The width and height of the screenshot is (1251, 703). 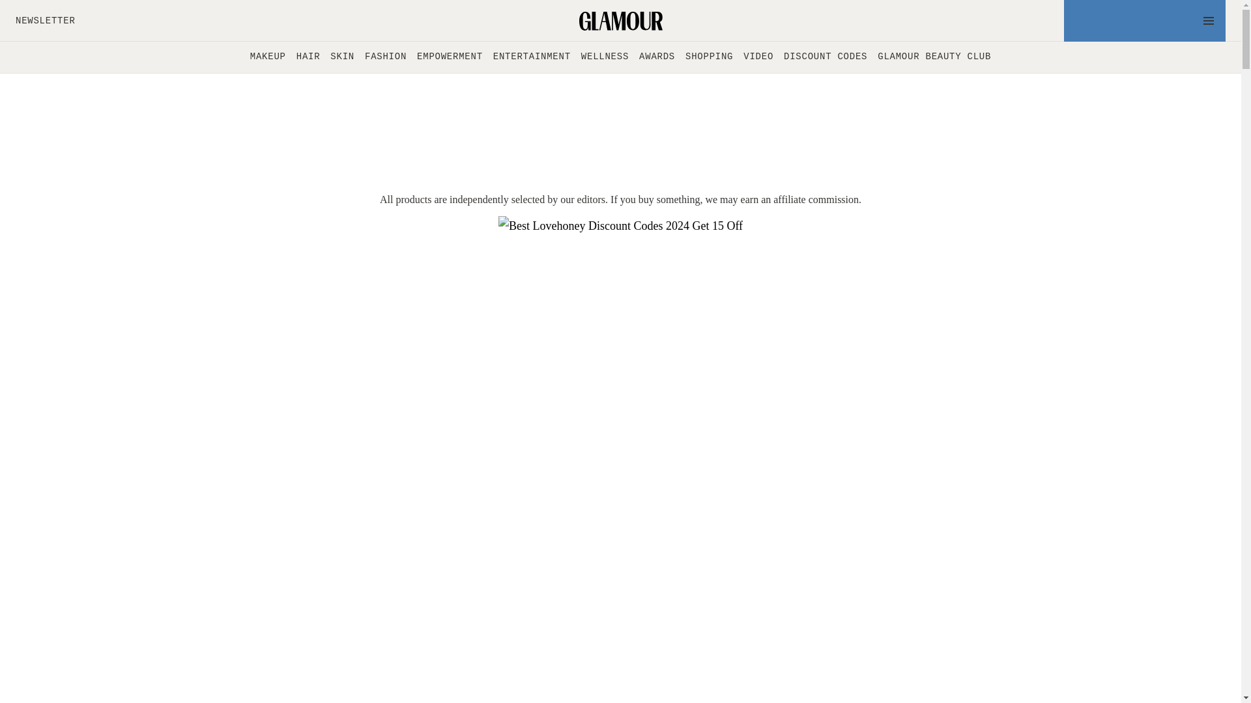 I want to click on SHOPPING, so click(x=709, y=57).